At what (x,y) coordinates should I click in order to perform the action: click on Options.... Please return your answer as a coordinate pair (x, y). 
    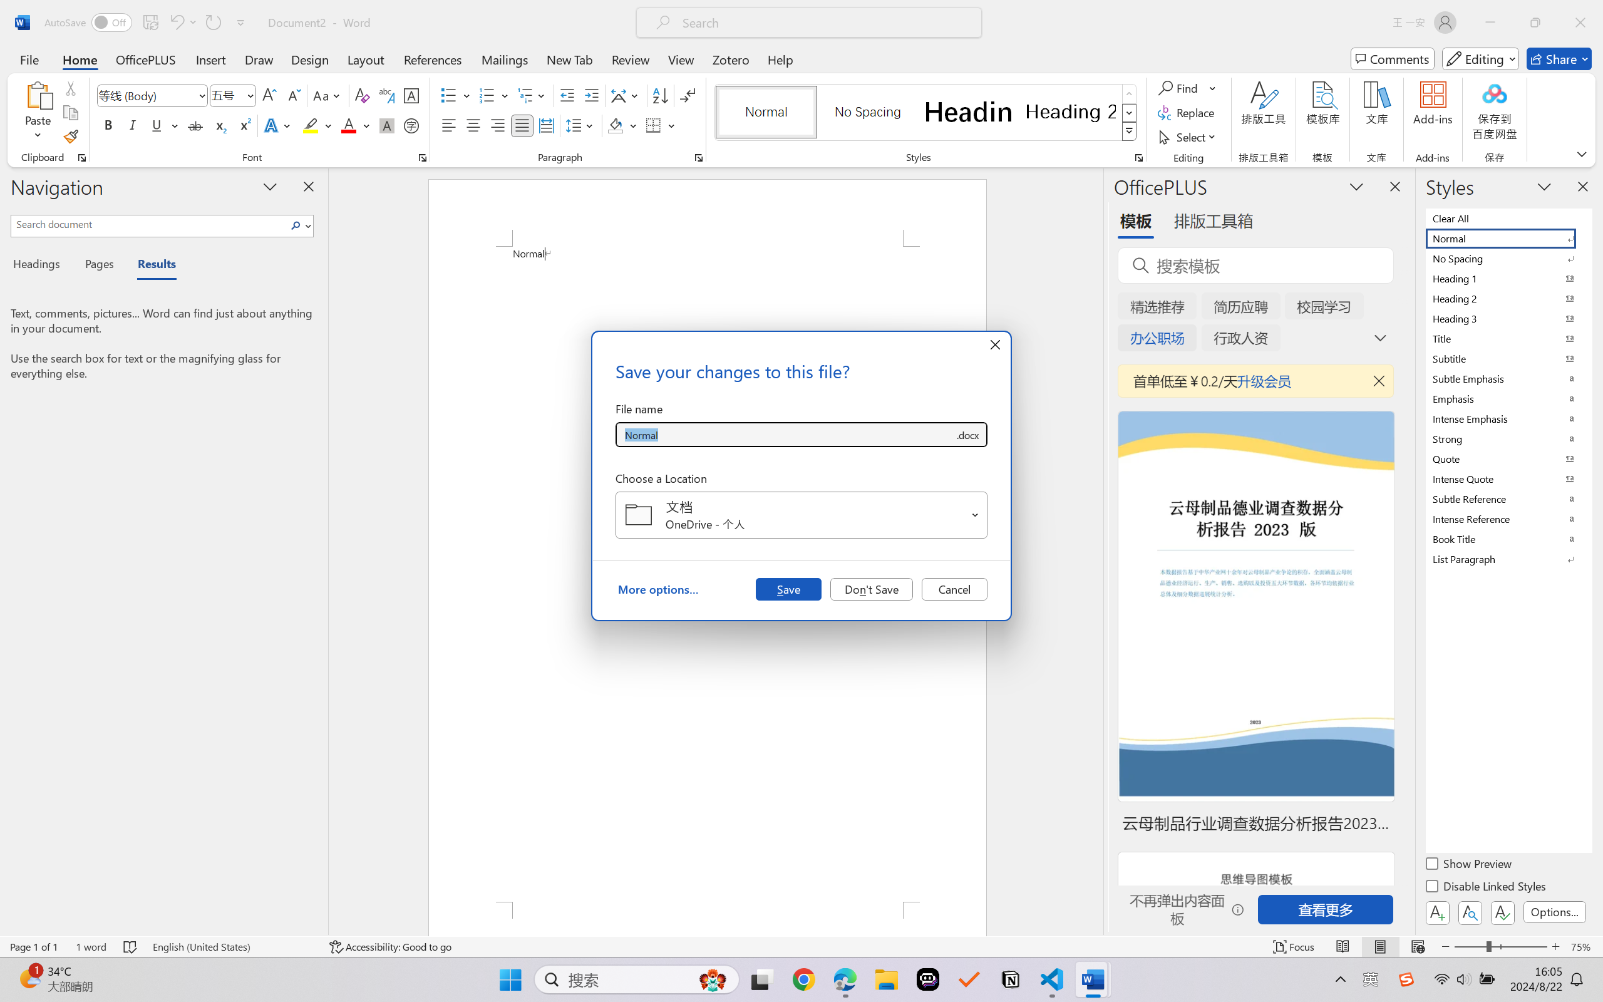
    Looking at the image, I should click on (1554, 912).